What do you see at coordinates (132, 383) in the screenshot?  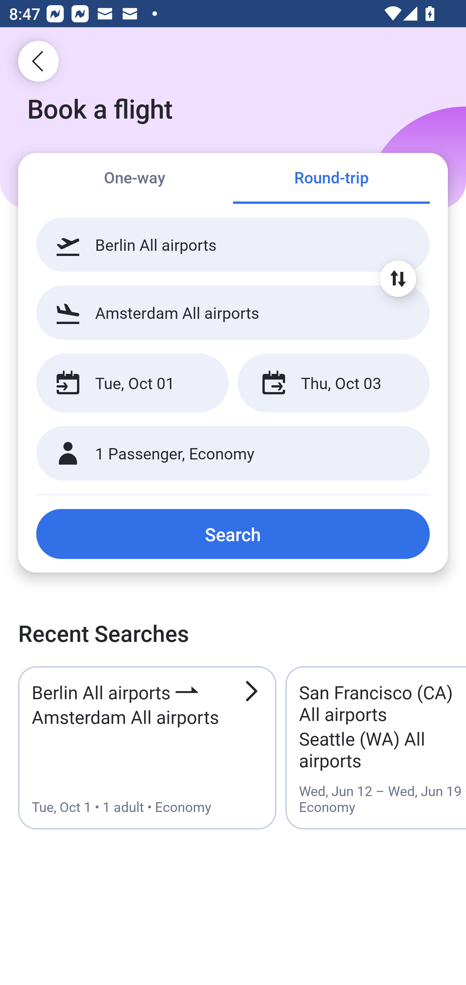 I see `Tue, Oct 01` at bounding box center [132, 383].